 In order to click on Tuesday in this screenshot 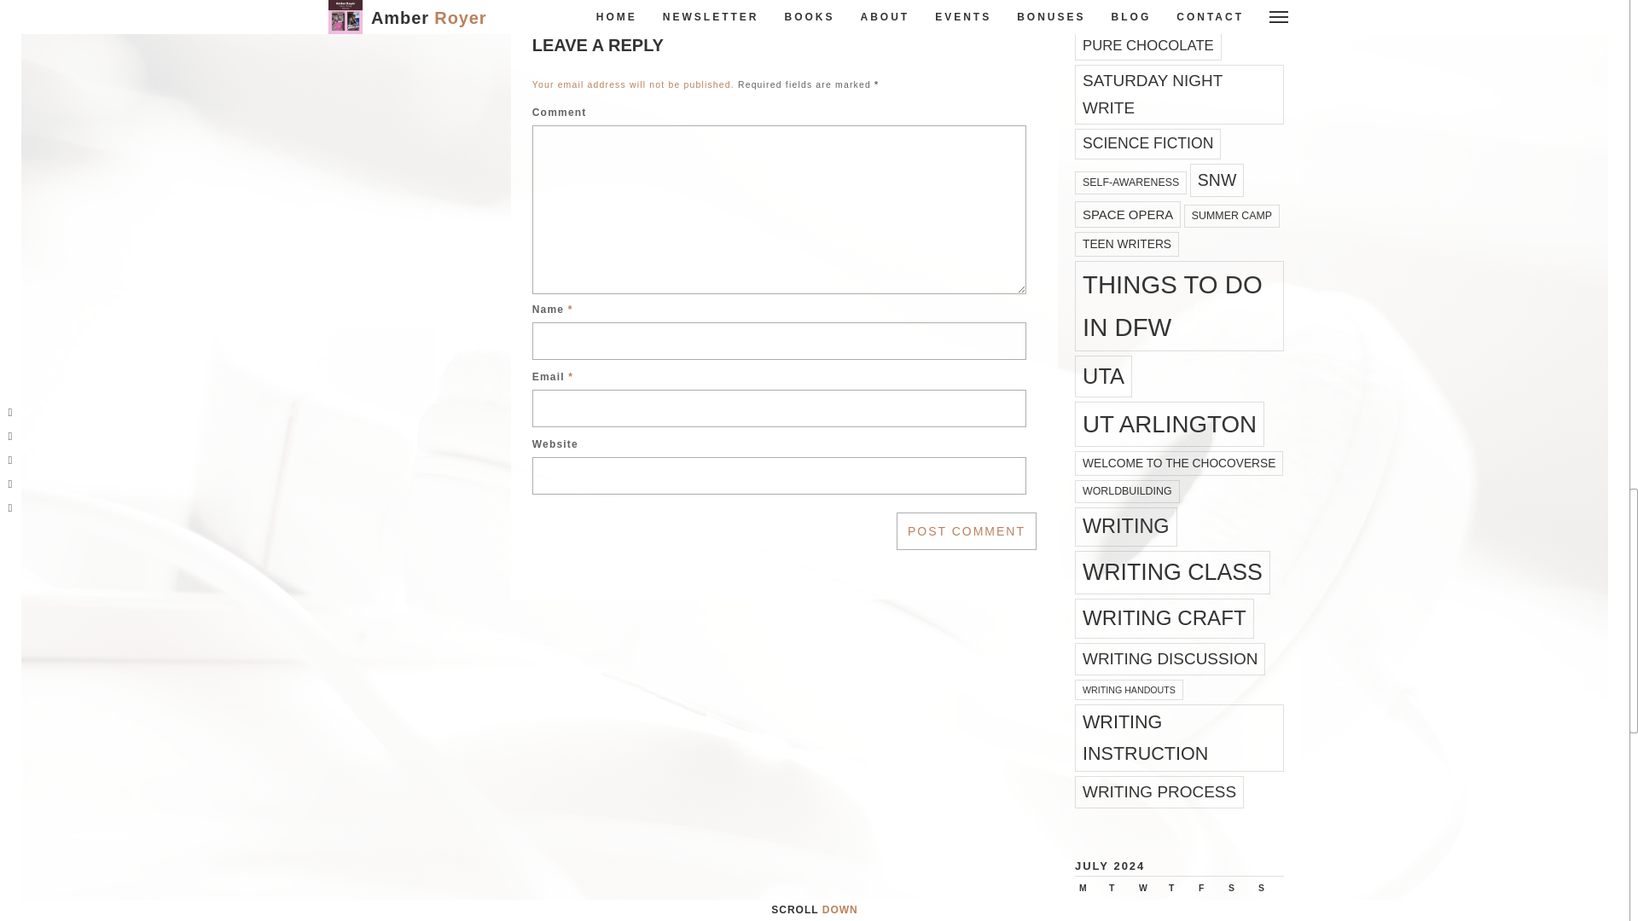, I will do `click(1119, 889)`.